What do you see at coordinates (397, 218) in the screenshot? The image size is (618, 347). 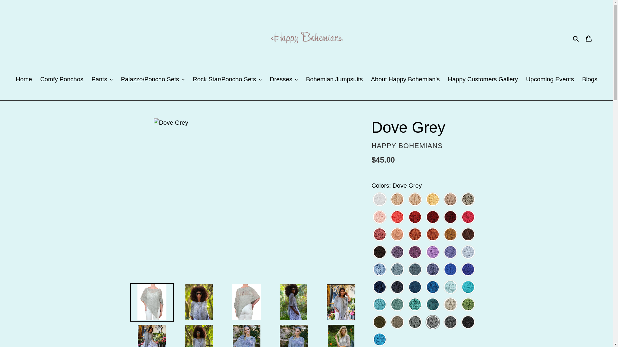 I see `Coral` at bounding box center [397, 218].